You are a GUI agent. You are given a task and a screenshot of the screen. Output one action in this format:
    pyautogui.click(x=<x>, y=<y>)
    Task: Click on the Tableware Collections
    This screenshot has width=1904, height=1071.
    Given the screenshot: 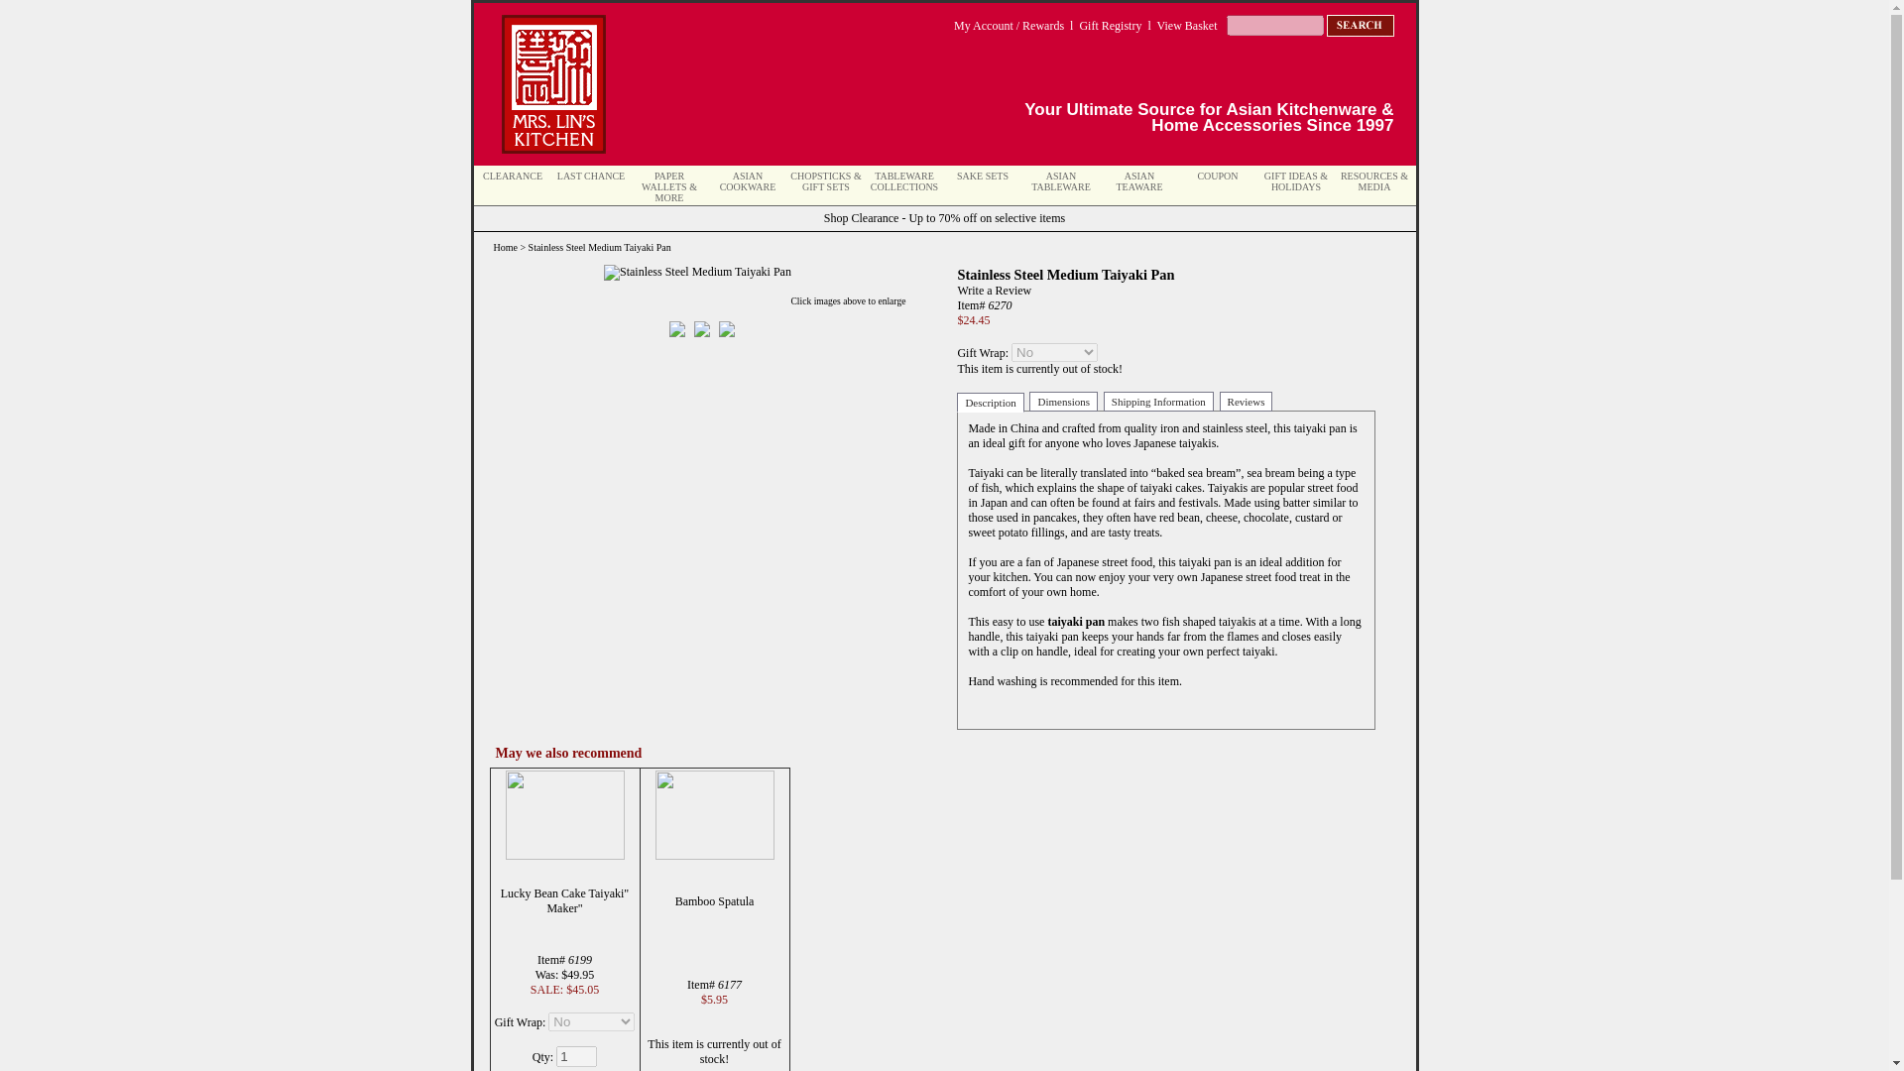 What is the action you would take?
    pyautogui.click(x=904, y=180)
    